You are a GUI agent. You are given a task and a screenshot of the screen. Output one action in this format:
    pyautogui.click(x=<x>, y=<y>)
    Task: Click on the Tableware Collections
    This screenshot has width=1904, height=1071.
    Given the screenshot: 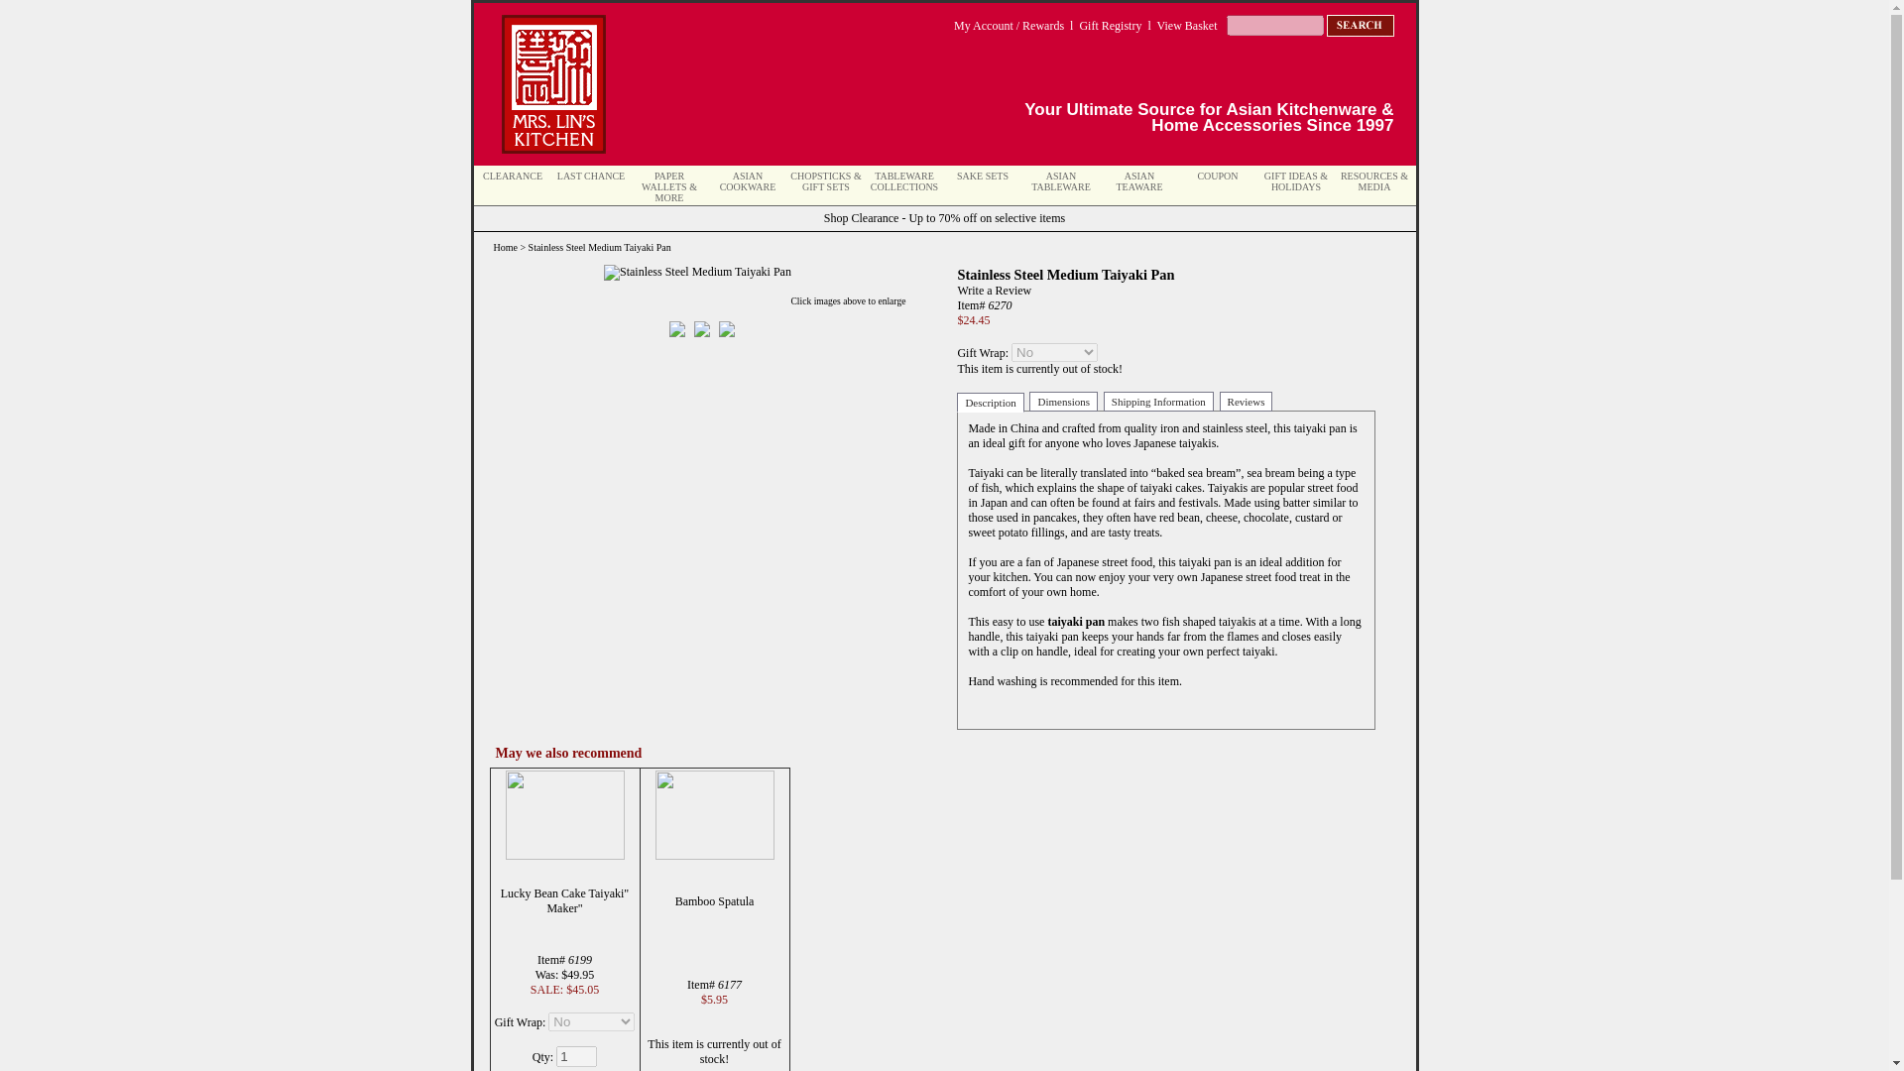 What is the action you would take?
    pyautogui.click(x=904, y=180)
    